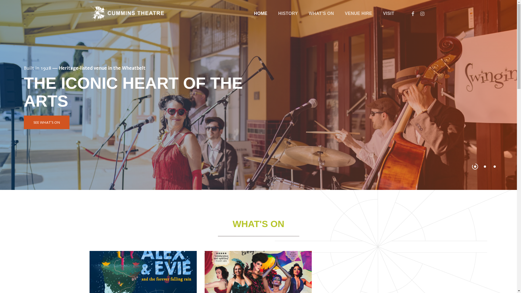  Describe the element at coordinates (47, 122) in the screenshot. I see `SEE WHAT'S ON` at that location.